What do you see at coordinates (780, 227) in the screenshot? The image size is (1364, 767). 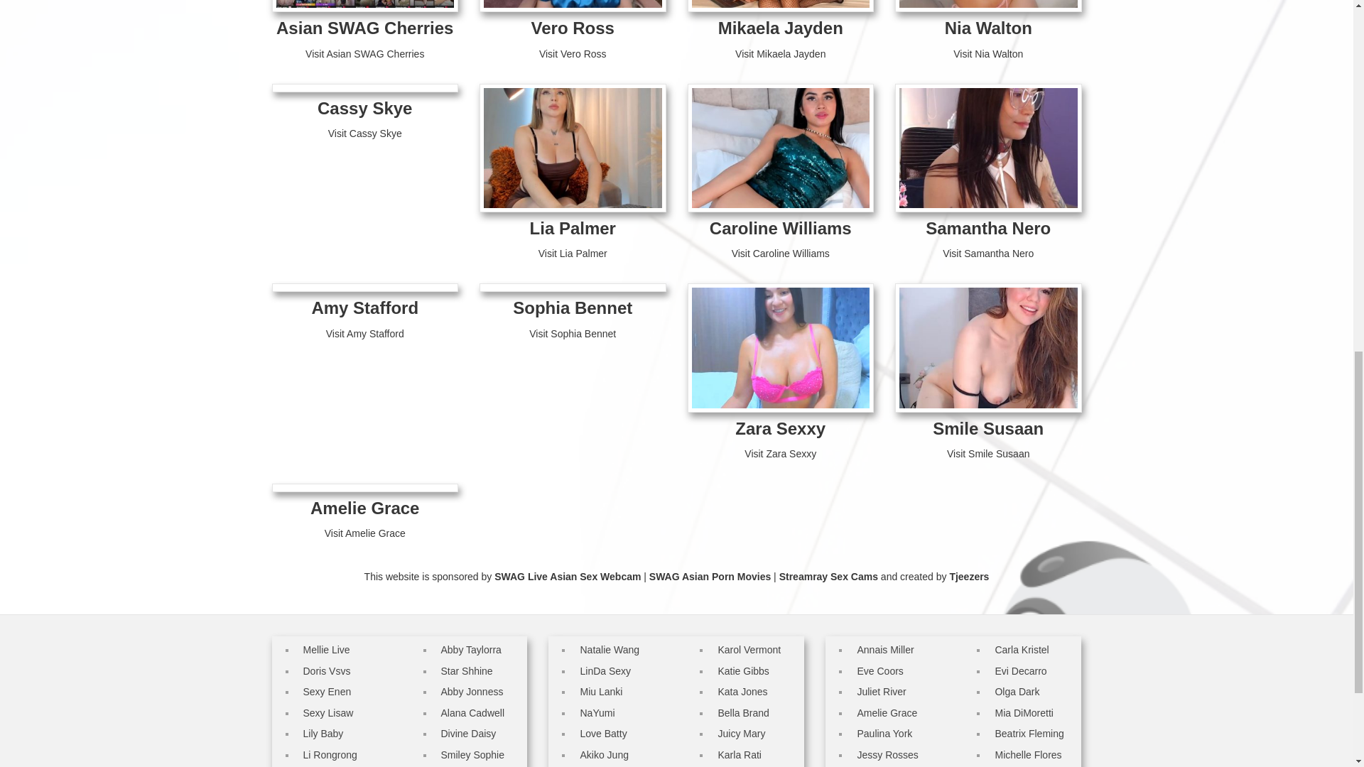 I see `Caroline Williams` at bounding box center [780, 227].